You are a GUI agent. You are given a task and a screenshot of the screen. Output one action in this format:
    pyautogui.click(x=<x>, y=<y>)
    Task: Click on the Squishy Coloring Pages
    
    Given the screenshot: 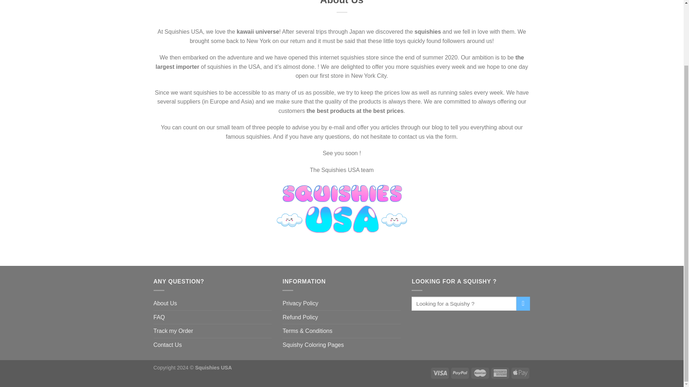 What is the action you would take?
    pyautogui.click(x=313, y=345)
    